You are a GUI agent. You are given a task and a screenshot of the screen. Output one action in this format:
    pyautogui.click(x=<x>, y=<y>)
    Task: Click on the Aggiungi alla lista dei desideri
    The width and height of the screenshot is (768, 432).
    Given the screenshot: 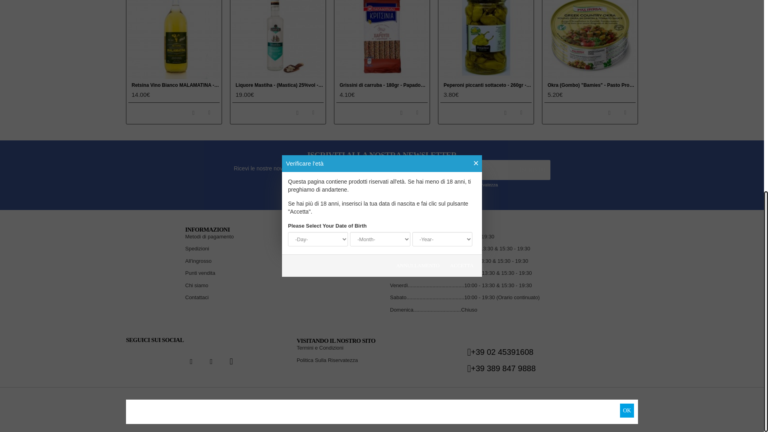 What is the action you would take?
    pyautogui.click(x=297, y=113)
    